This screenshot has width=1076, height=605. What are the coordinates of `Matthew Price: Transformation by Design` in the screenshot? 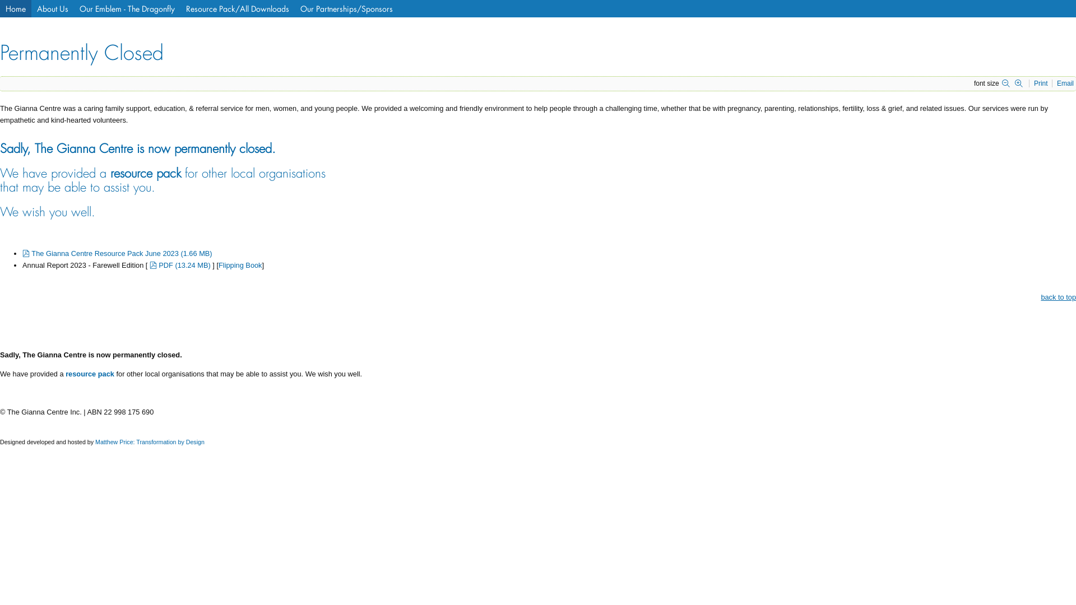 It's located at (150, 442).